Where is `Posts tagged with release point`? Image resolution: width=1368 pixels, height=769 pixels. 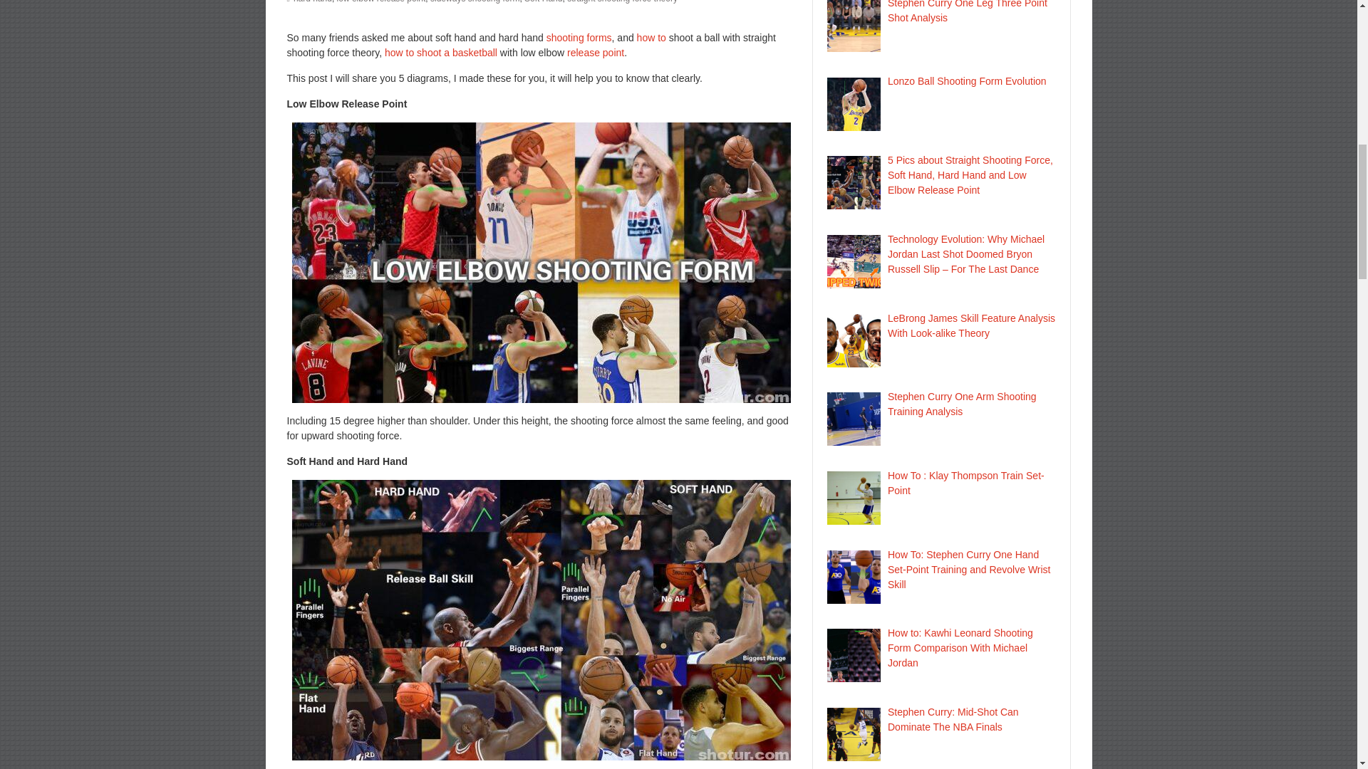
Posts tagged with release point is located at coordinates (596, 53).